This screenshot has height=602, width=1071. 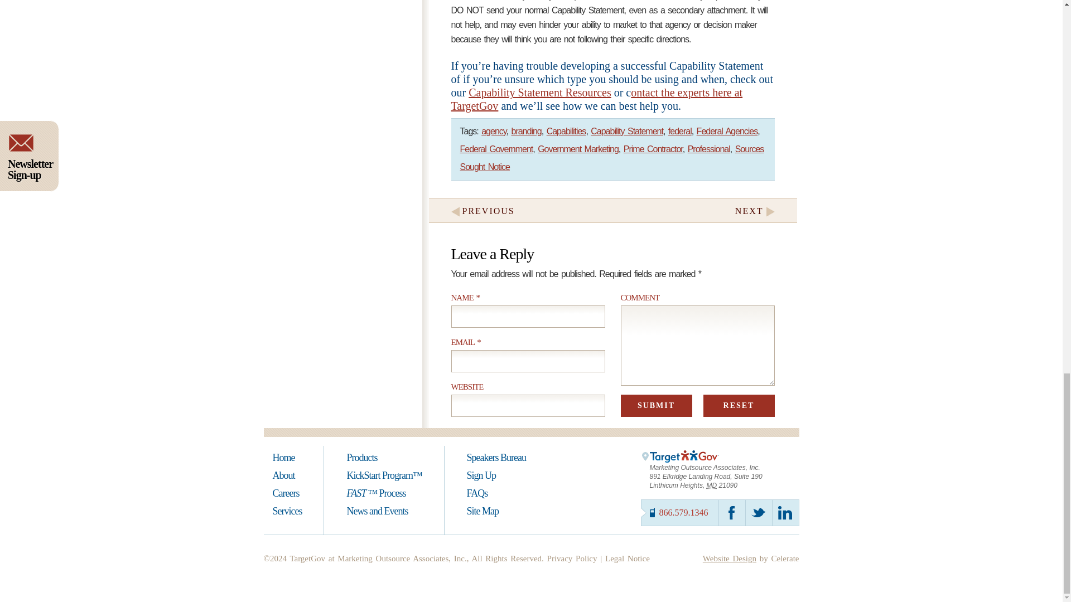 I want to click on Sources Sought Notice, so click(x=611, y=158).